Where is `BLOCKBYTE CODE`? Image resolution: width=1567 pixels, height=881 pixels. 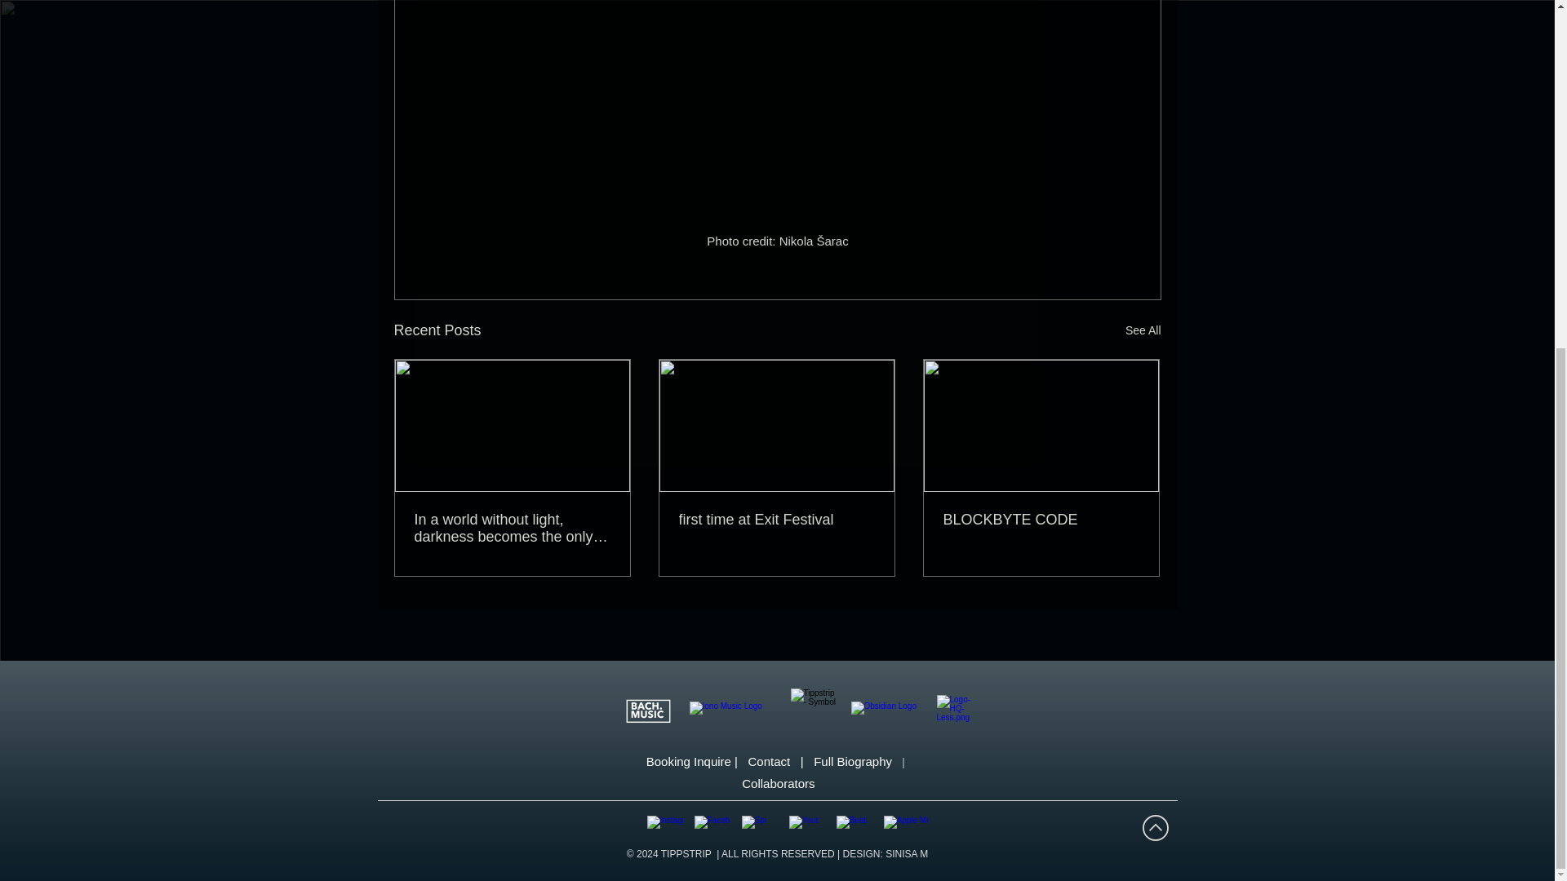 BLOCKBYTE CODE is located at coordinates (1041, 520).